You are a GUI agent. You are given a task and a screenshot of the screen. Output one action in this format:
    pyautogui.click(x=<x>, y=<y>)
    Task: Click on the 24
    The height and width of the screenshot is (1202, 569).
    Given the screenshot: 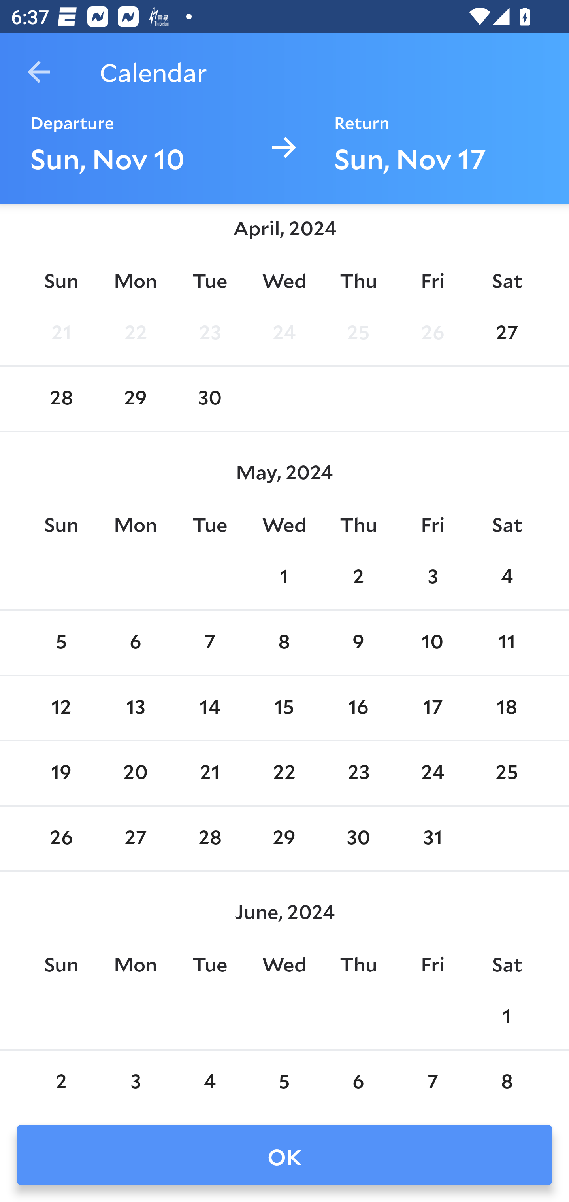 What is the action you would take?
    pyautogui.click(x=284, y=334)
    